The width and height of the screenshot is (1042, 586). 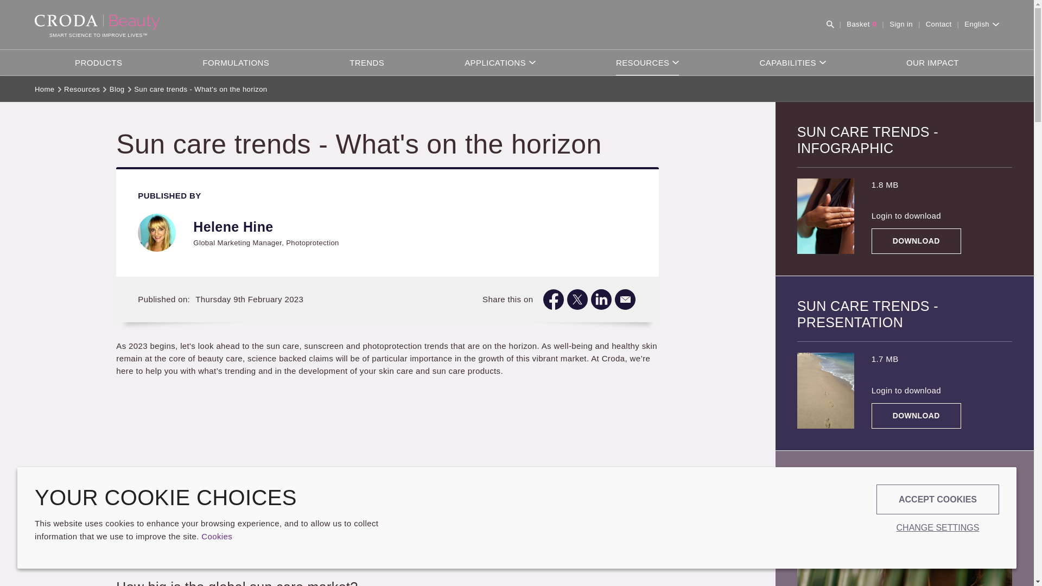 What do you see at coordinates (830, 24) in the screenshot?
I see `RESOURCES` at bounding box center [830, 24].